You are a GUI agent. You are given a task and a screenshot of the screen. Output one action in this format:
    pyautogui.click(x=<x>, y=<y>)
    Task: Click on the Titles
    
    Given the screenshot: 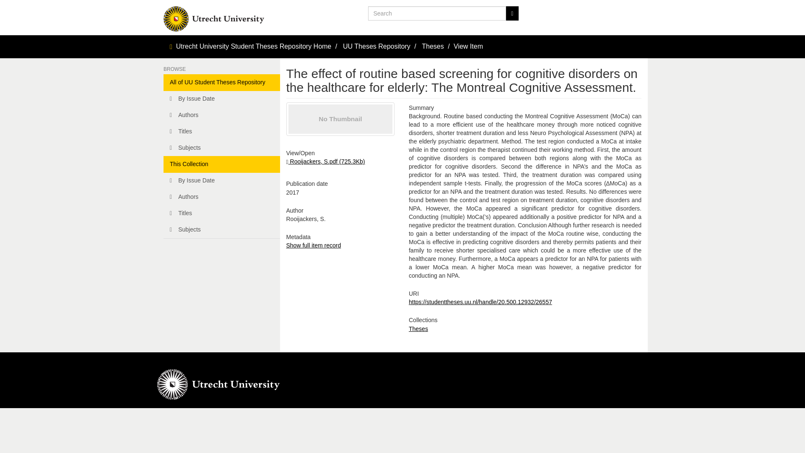 What is the action you would take?
    pyautogui.click(x=221, y=213)
    